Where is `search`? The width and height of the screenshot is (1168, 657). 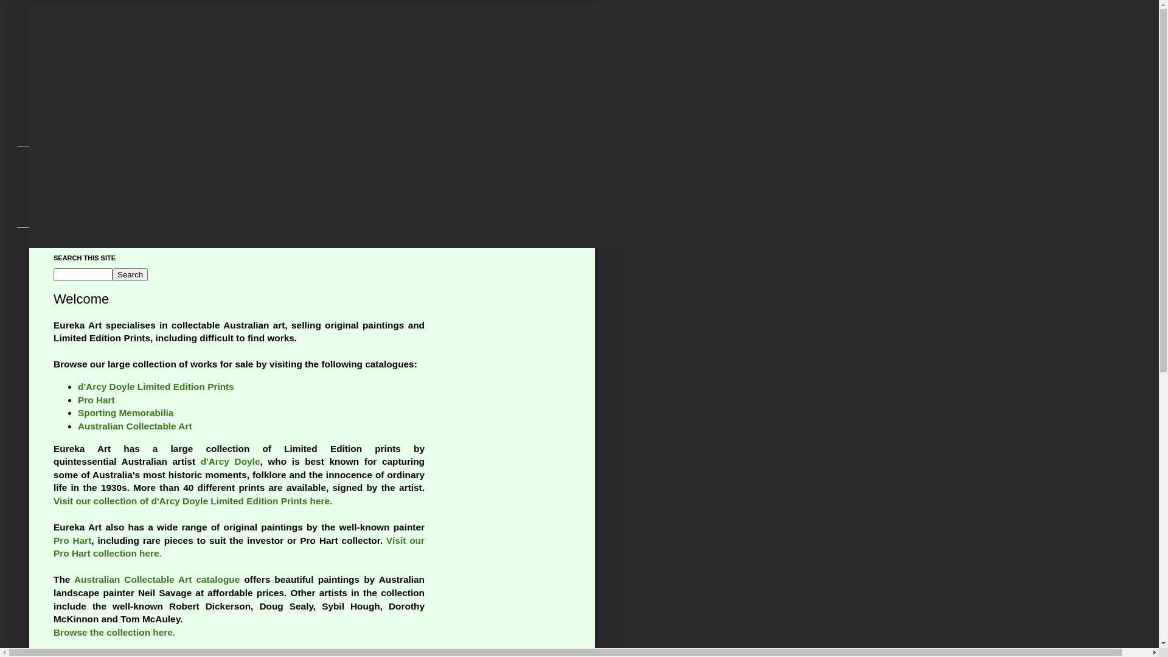
search is located at coordinates (130, 275).